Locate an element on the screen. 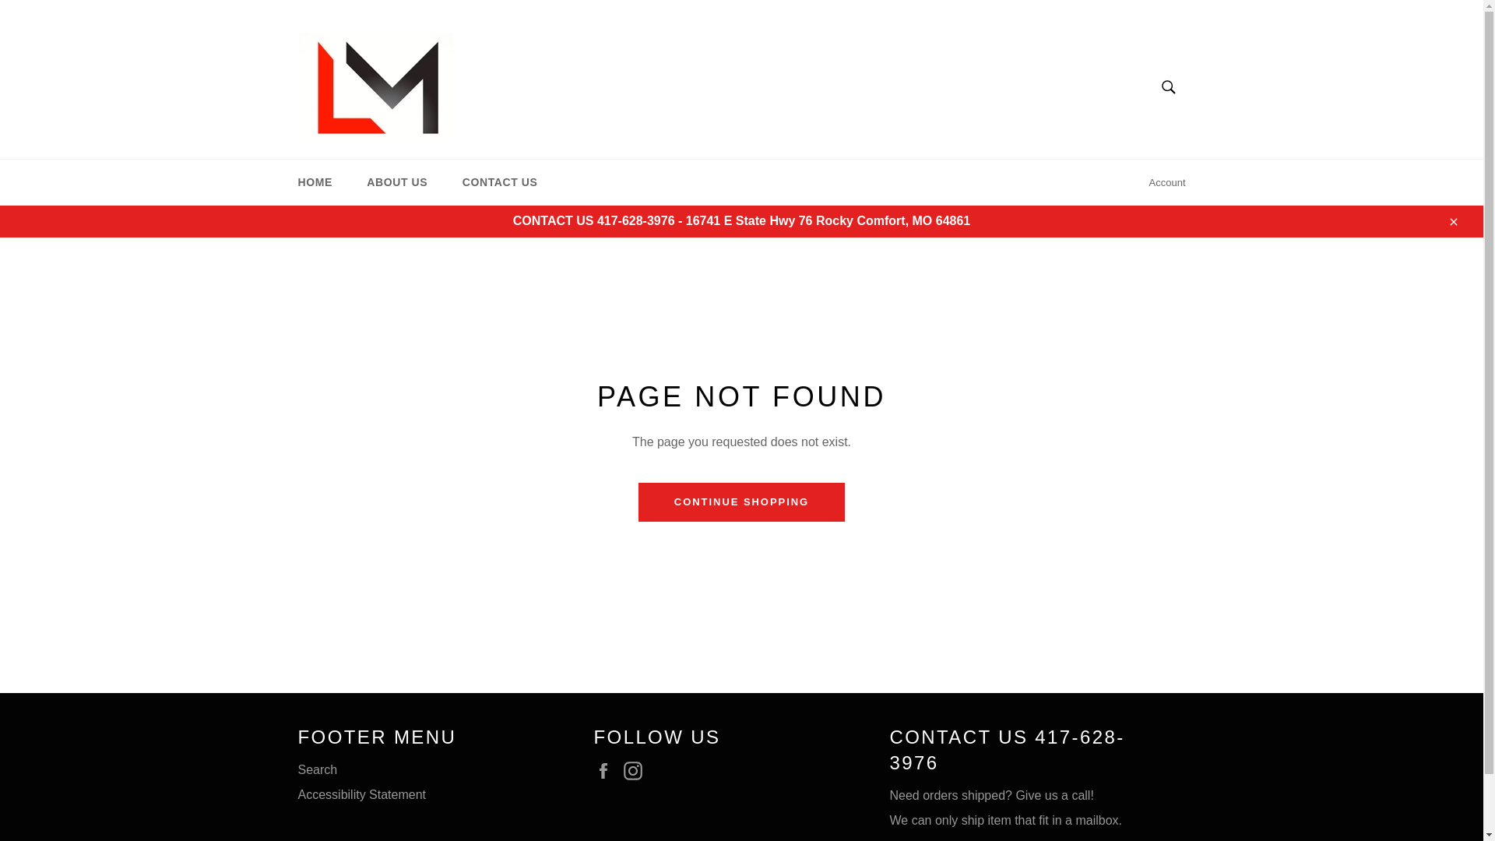 This screenshot has height=841, width=1495. ABOUT US is located at coordinates (397, 182).